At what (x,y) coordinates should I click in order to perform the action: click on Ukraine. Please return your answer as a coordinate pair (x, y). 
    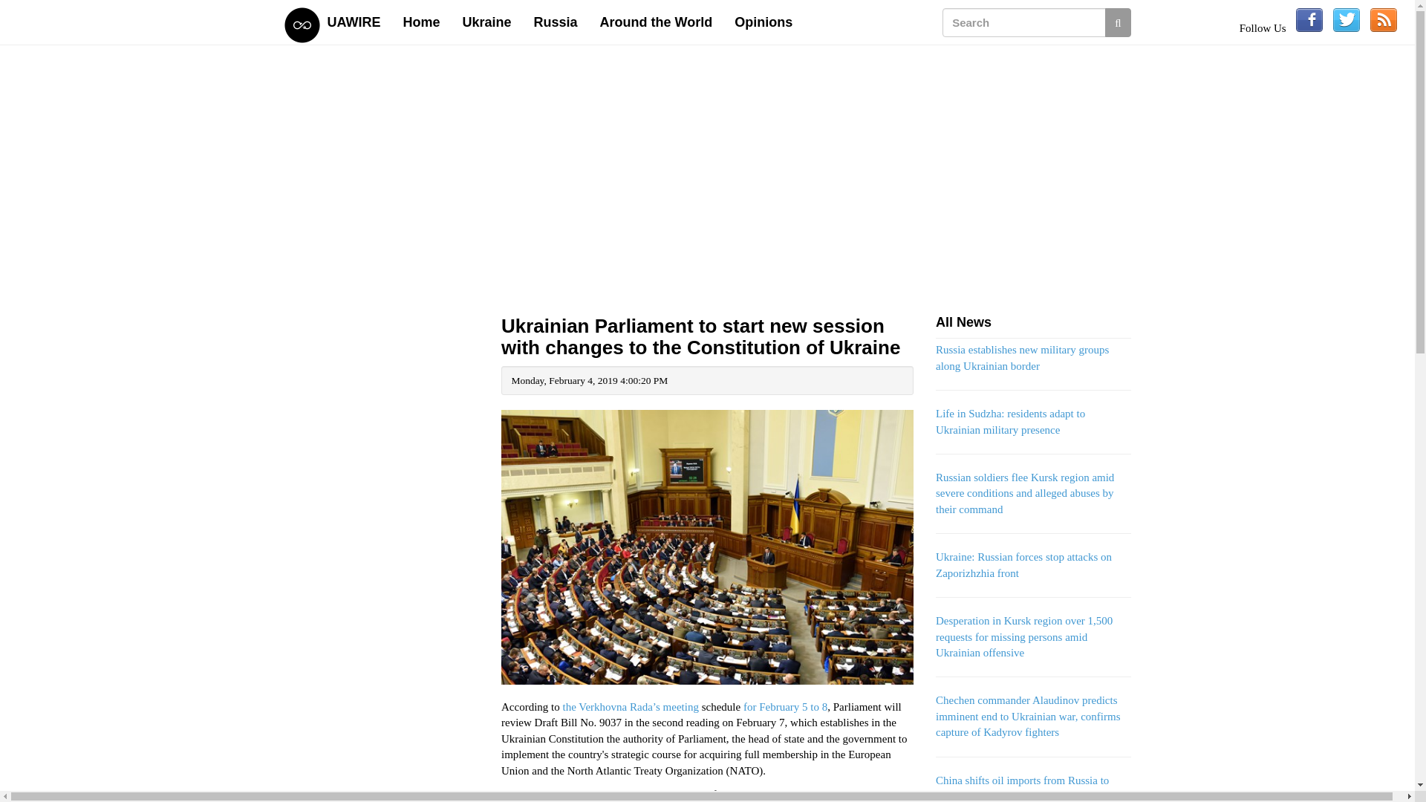
    Looking at the image, I should click on (487, 22).